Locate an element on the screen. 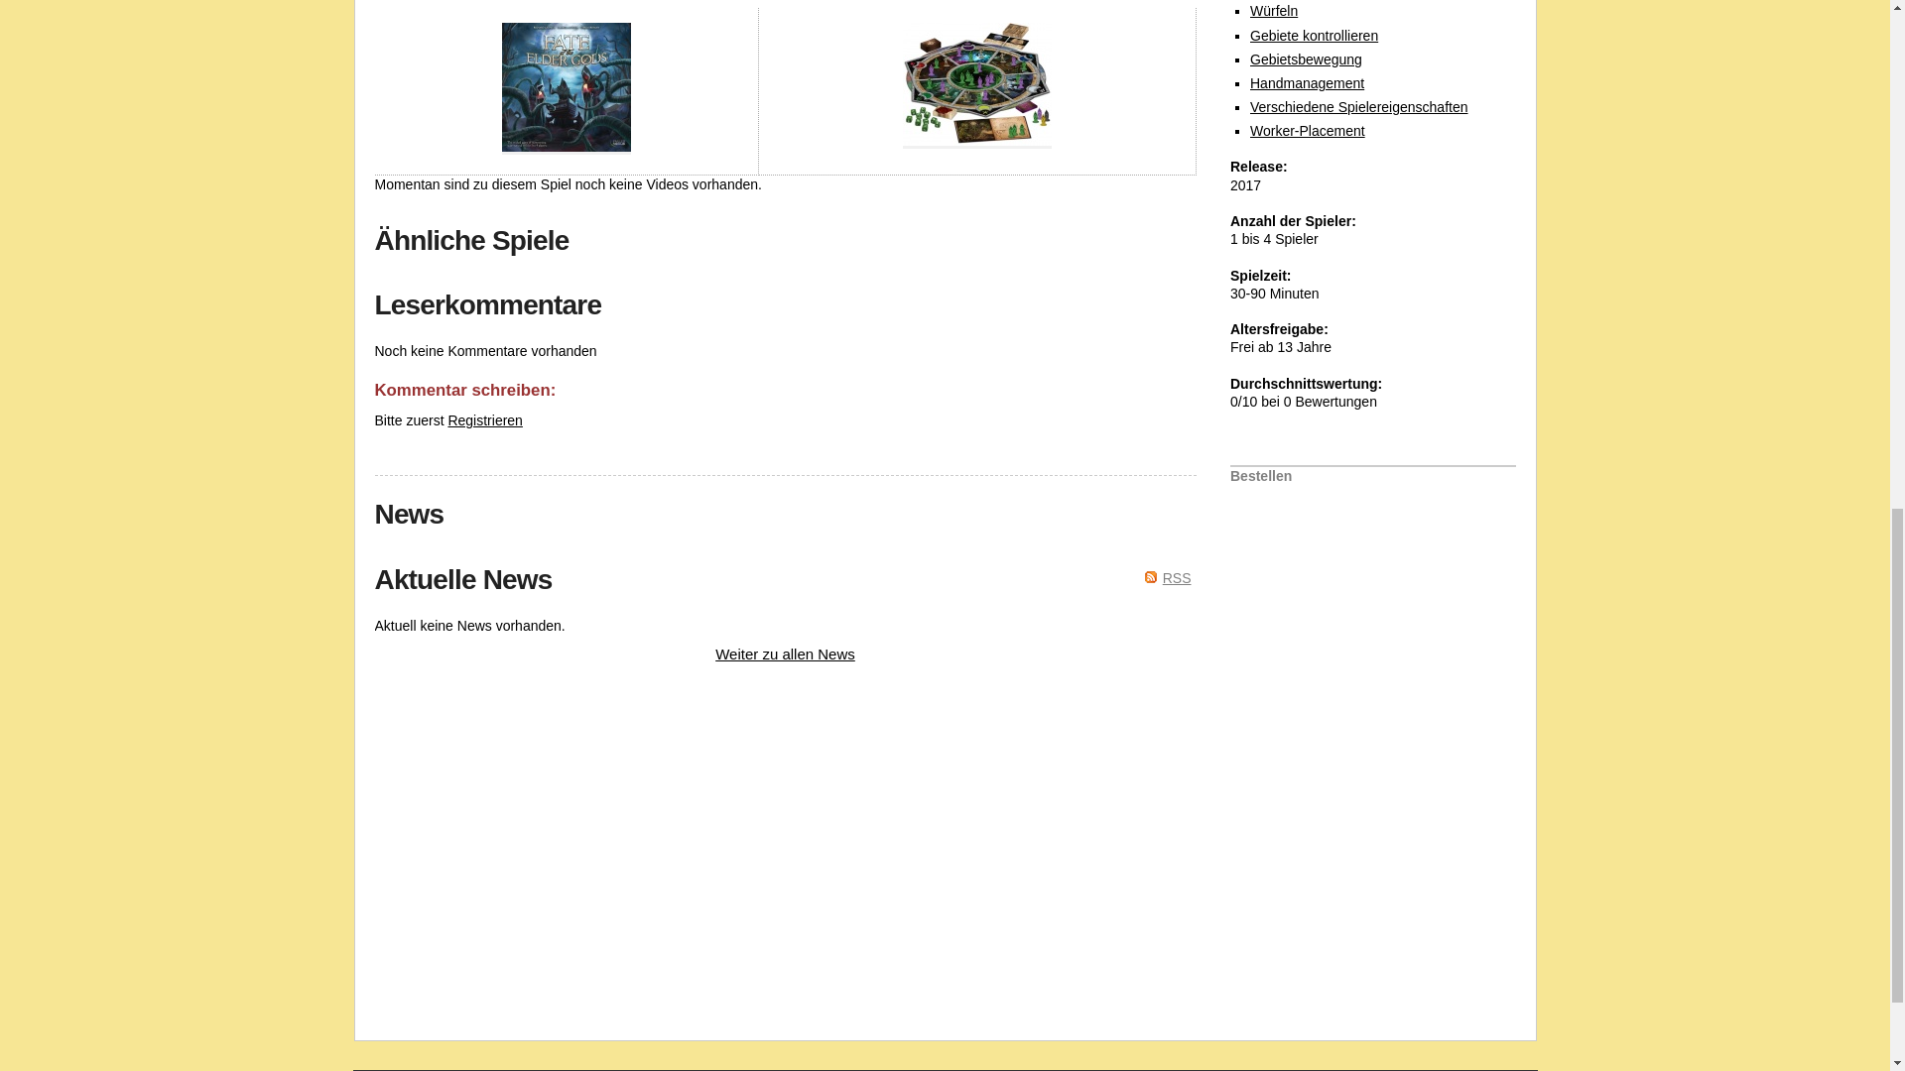 The width and height of the screenshot is (1905, 1071). Gebietsbewegung is located at coordinates (1306, 59).